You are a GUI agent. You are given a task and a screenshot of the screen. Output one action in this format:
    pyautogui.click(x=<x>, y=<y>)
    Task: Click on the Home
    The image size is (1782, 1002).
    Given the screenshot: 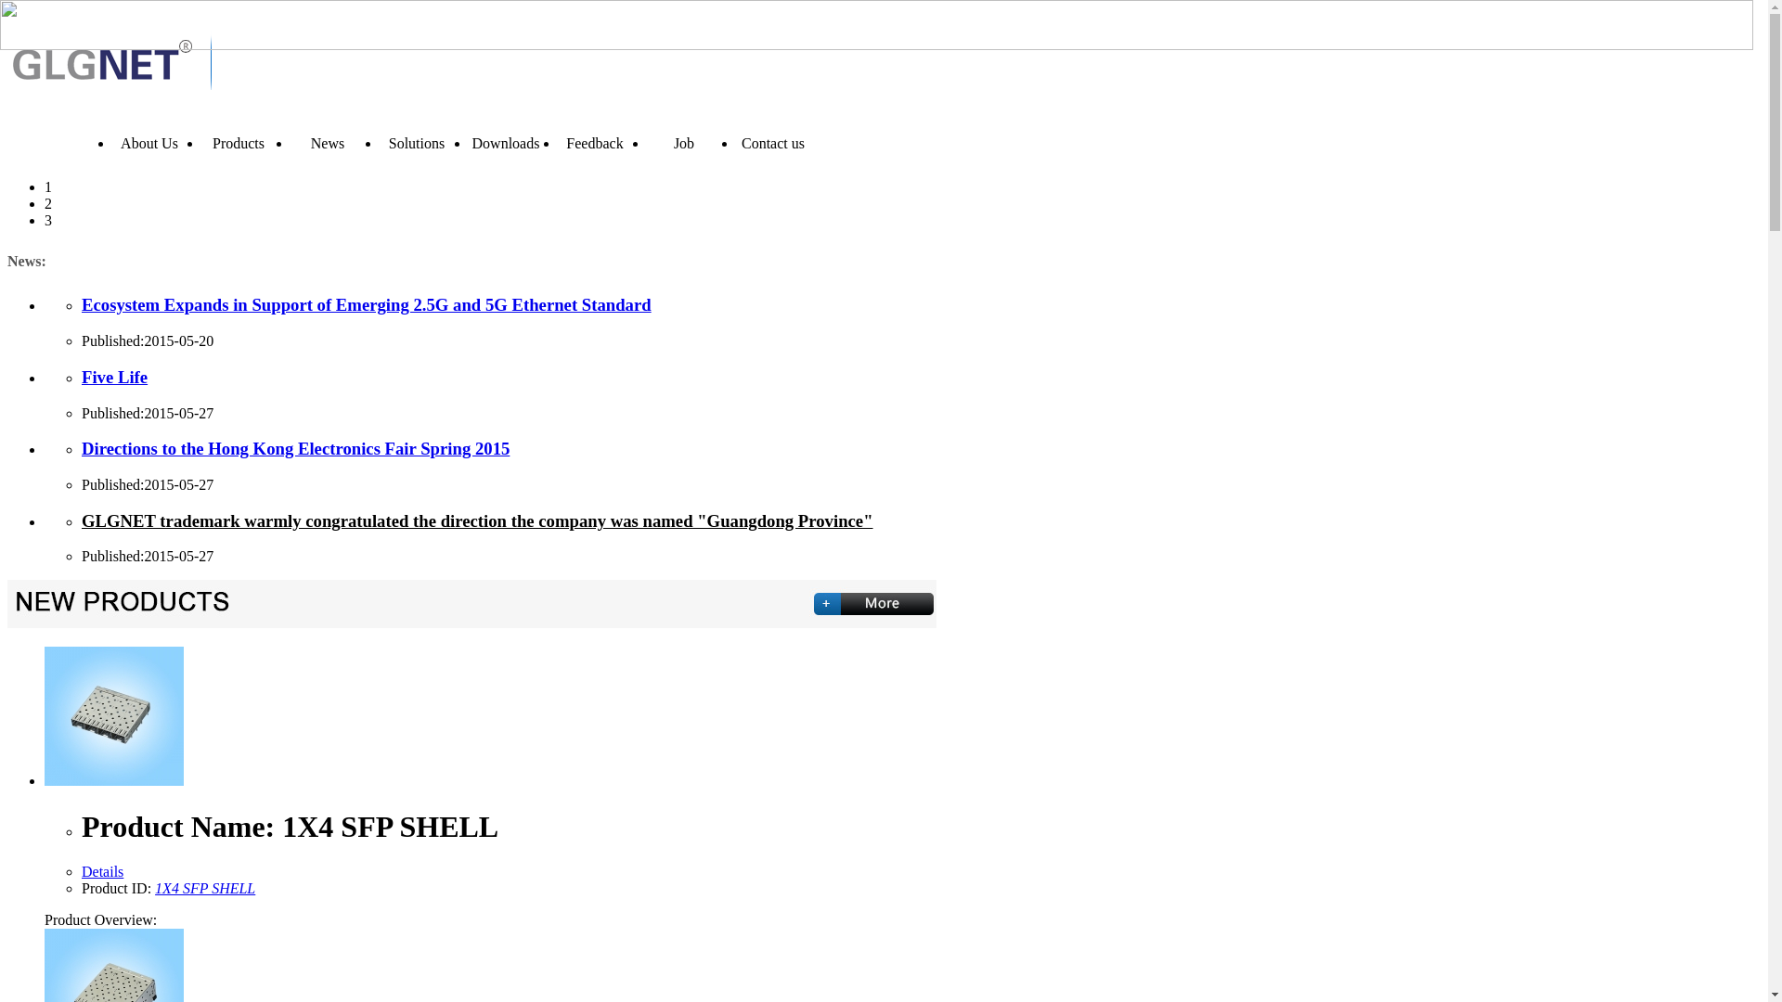 What is the action you would take?
    pyautogui.click(x=60, y=144)
    